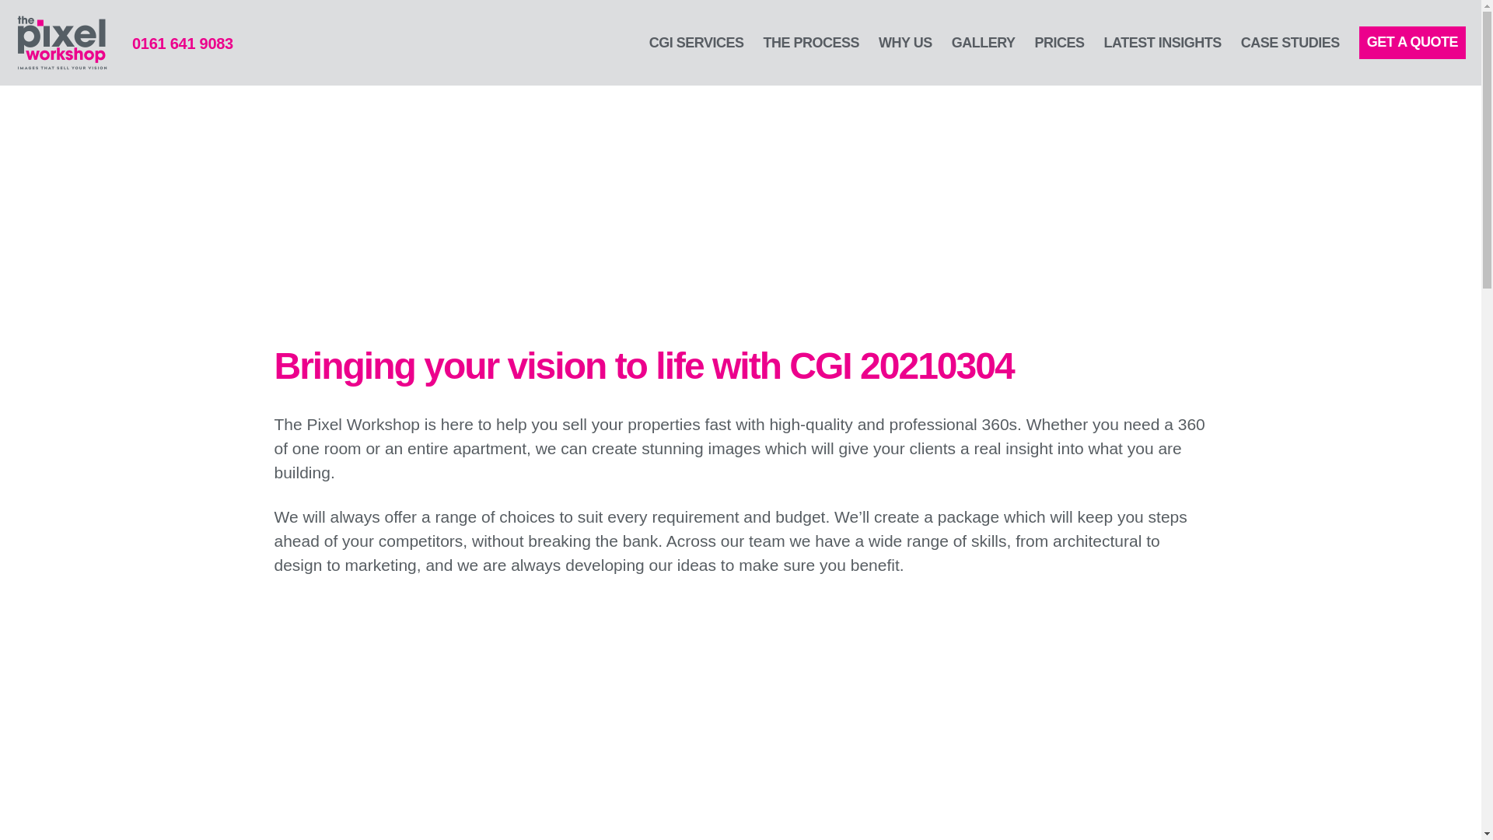 The width and height of the screenshot is (1493, 840). I want to click on 0161 641 9083, so click(182, 38).